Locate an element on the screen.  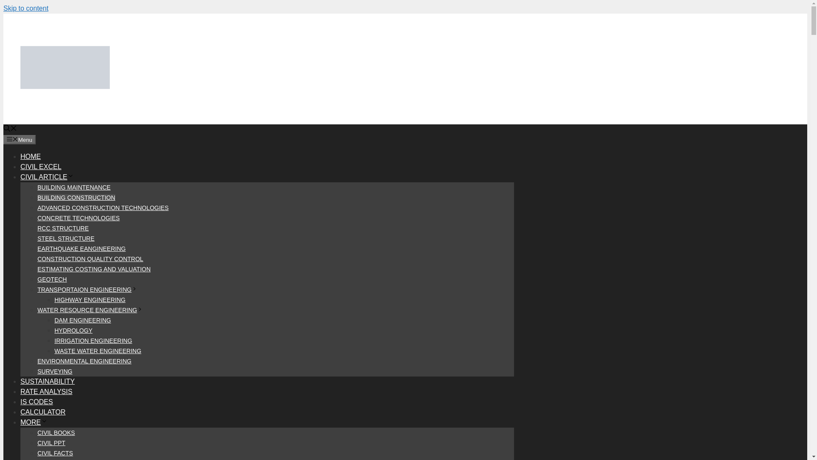
SUSTAINABILITY is located at coordinates (48, 381).